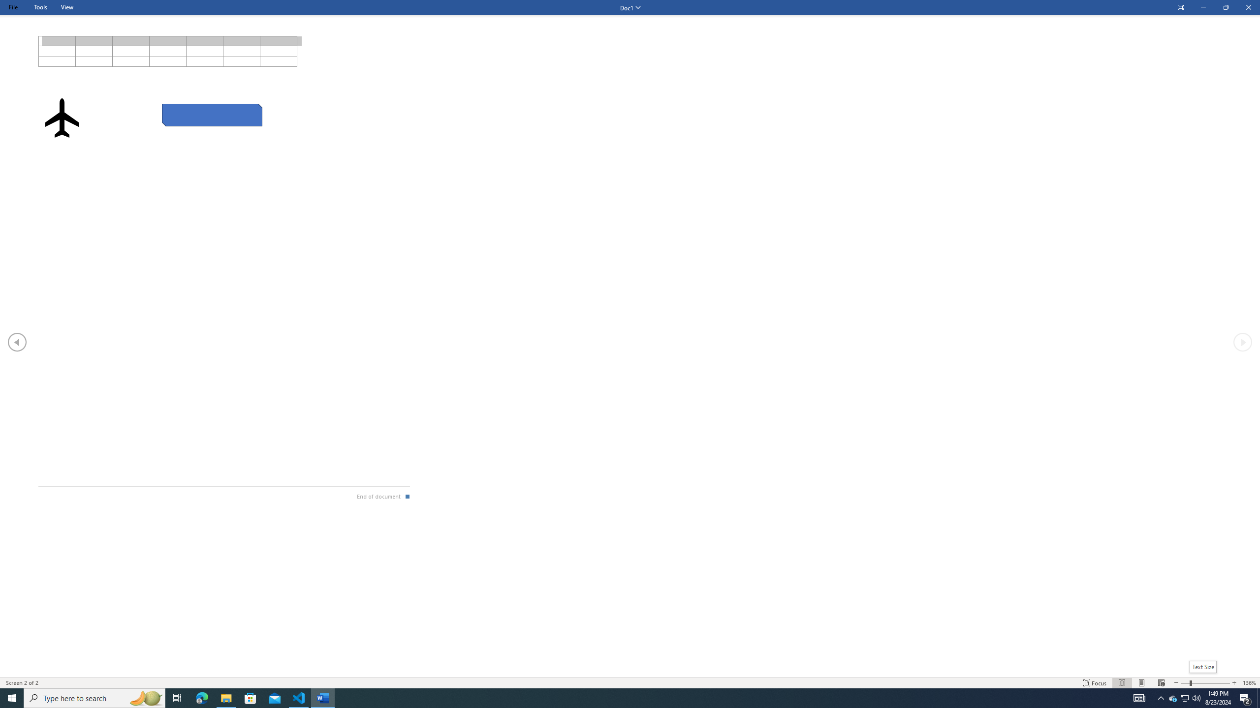  What do you see at coordinates (1180, 8) in the screenshot?
I see `Auto-hide Reading Toolbar` at bounding box center [1180, 8].